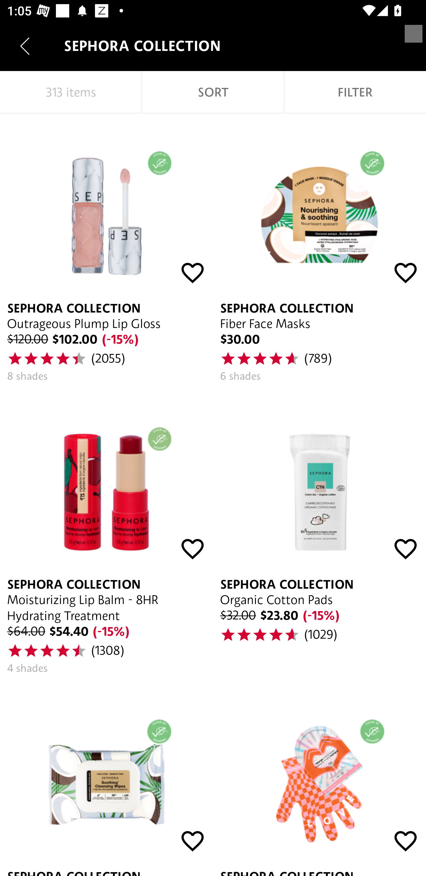  I want to click on Navigate up, so click(25, 46).